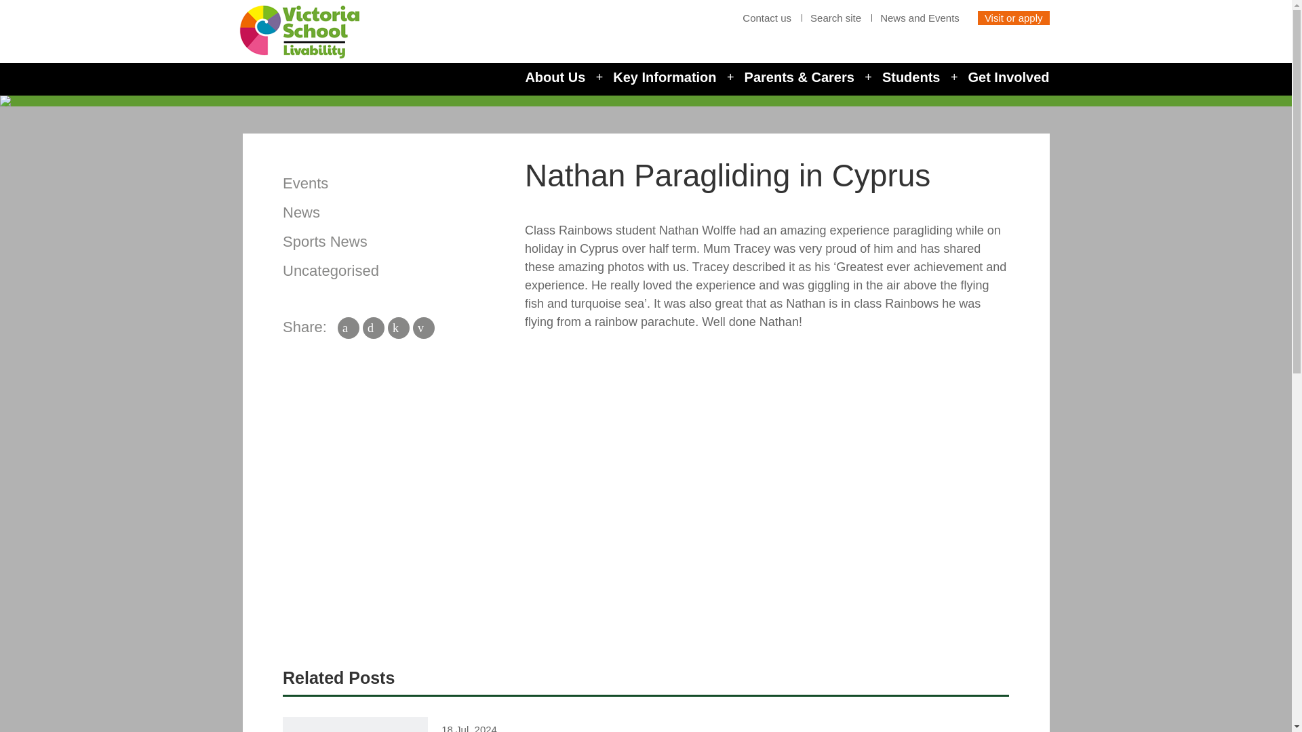 The height and width of the screenshot is (732, 1302). What do you see at coordinates (330, 270) in the screenshot?
I see `Uncategorised` at bounding box center [330, 270].